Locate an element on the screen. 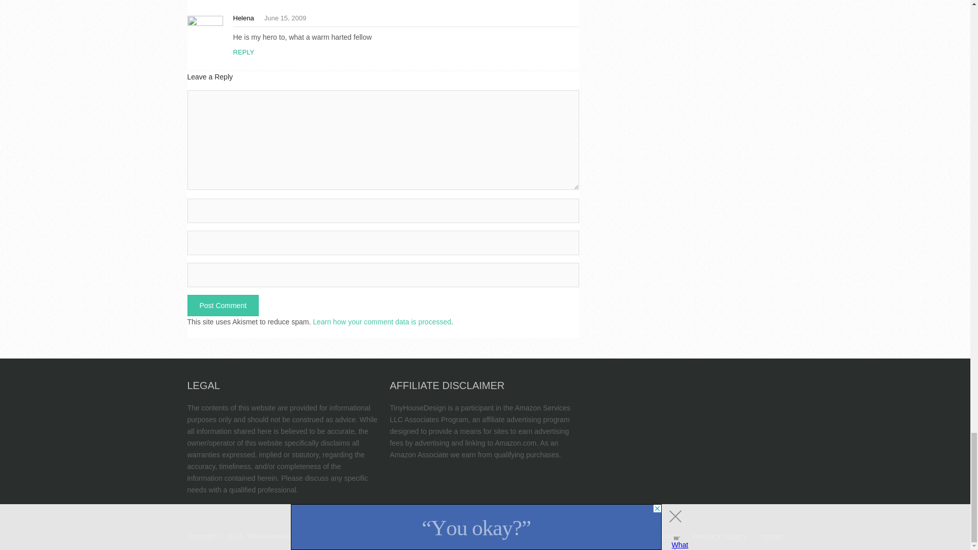  Post Comment is located at coordinates (223, 306).